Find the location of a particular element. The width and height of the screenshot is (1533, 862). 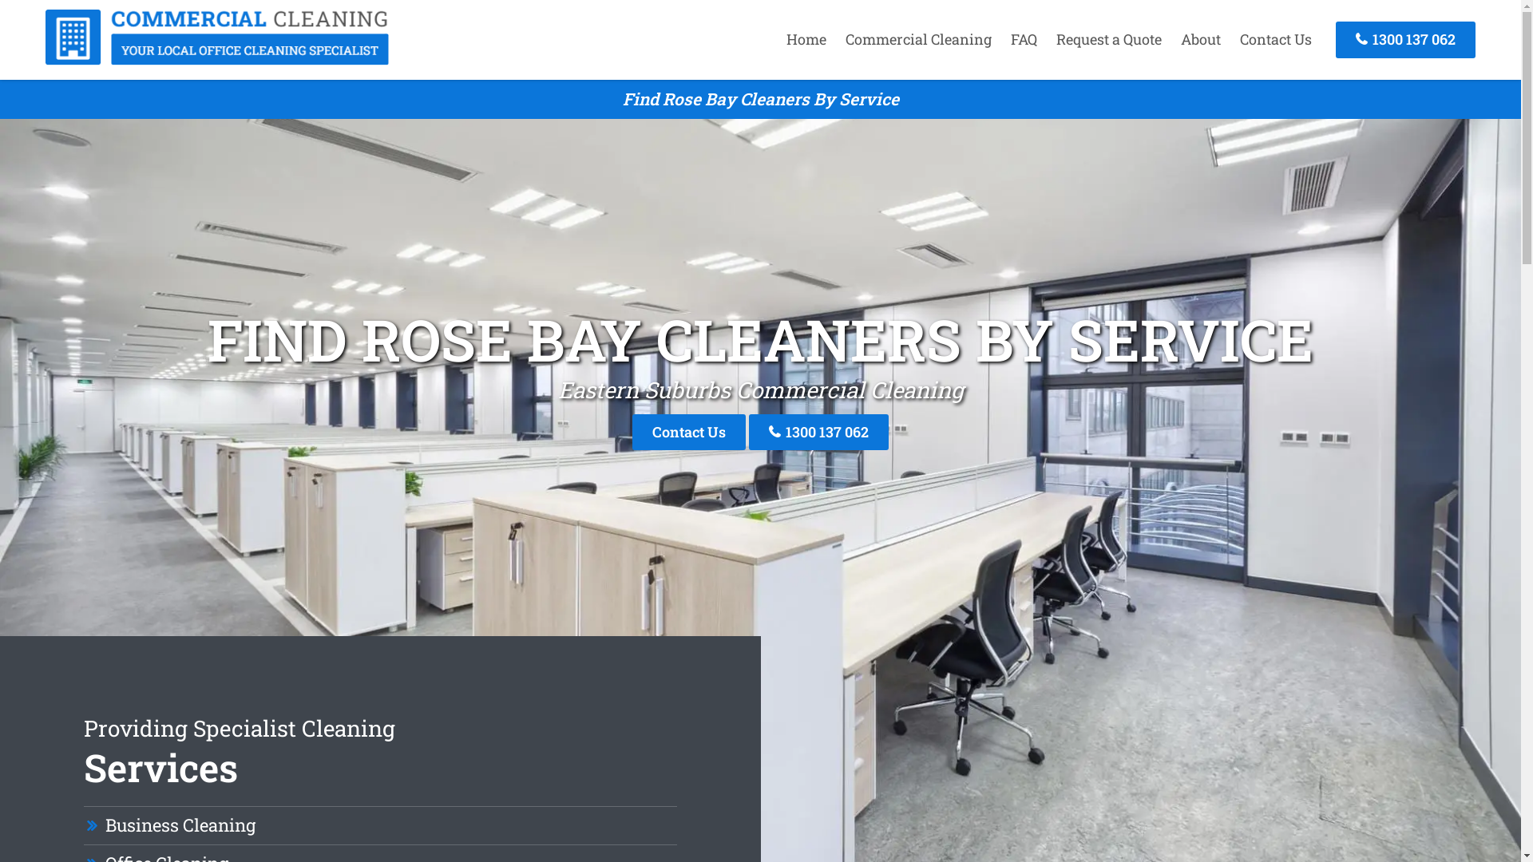

Contact Us is located at coordinates (689, 433).